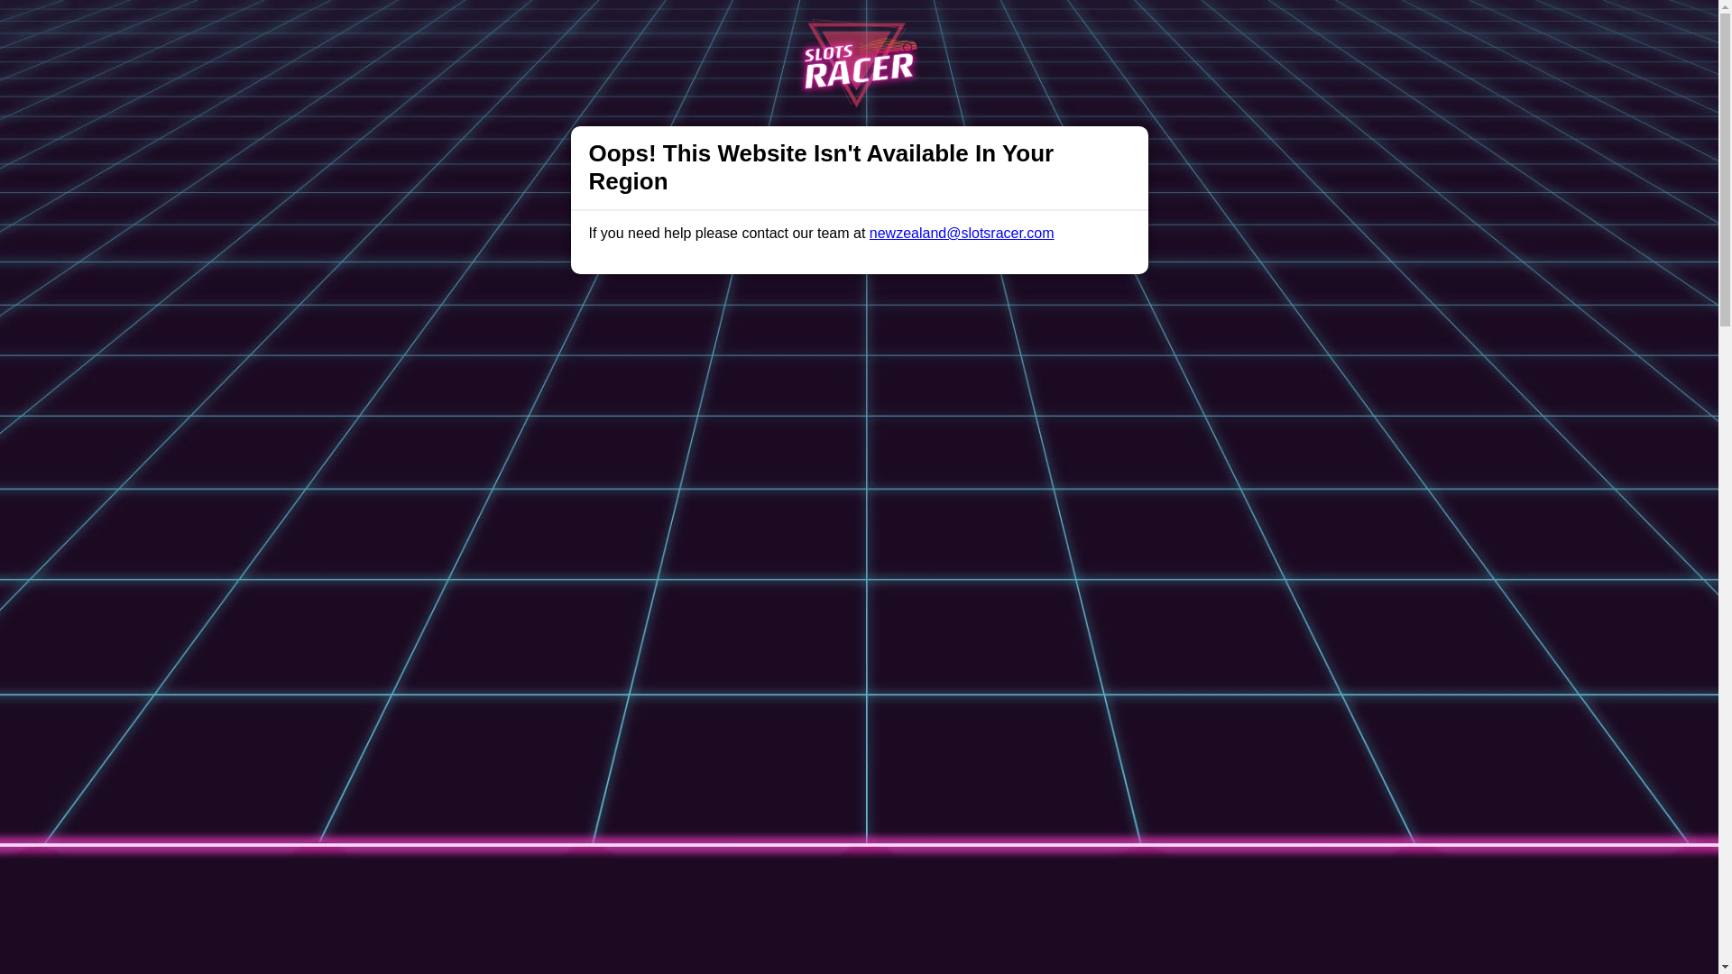 This screenshot has width=1732, height=974. Describe the element at coordinates (1140, 32) in the screenshot. I see `Login` at that location.